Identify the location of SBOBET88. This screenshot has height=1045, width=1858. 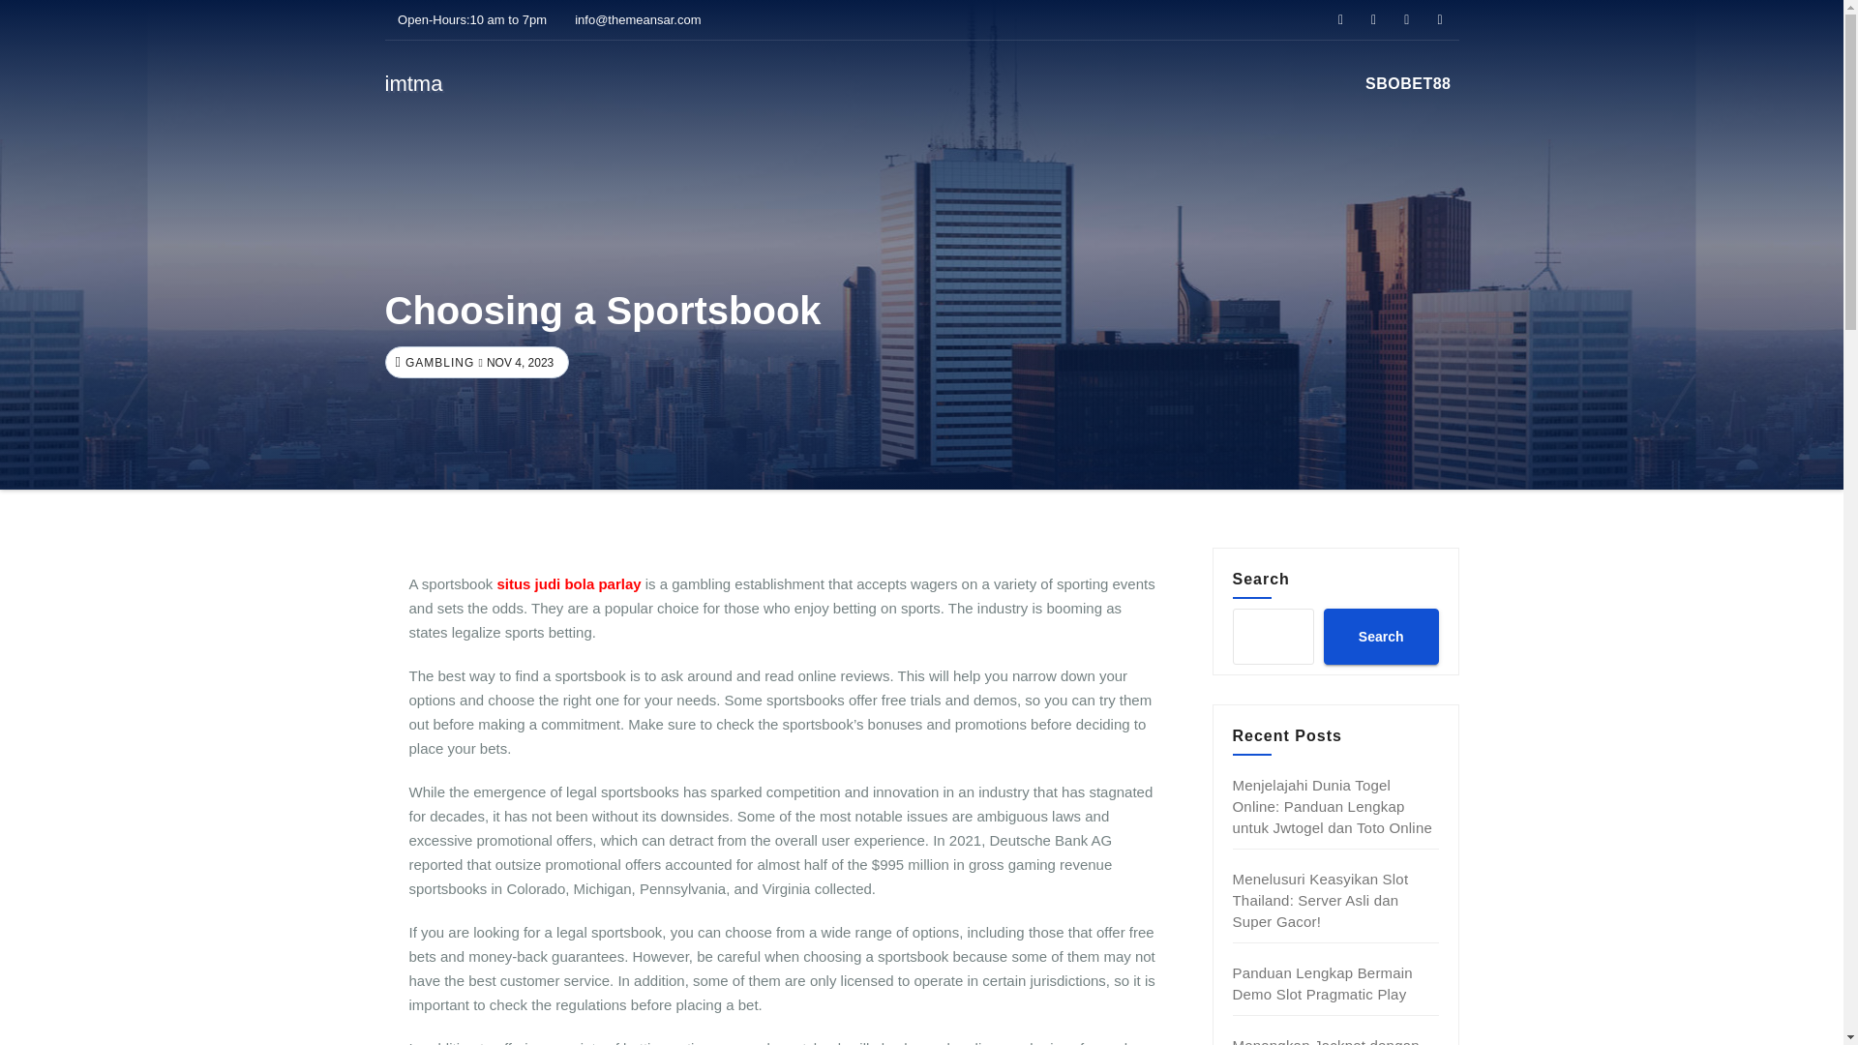
(1408, 83).